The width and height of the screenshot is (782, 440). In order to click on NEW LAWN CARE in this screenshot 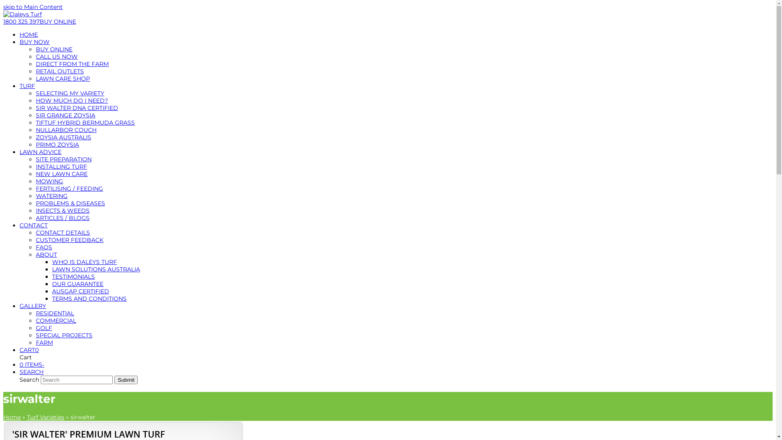, I will do `click(62, 174)`.